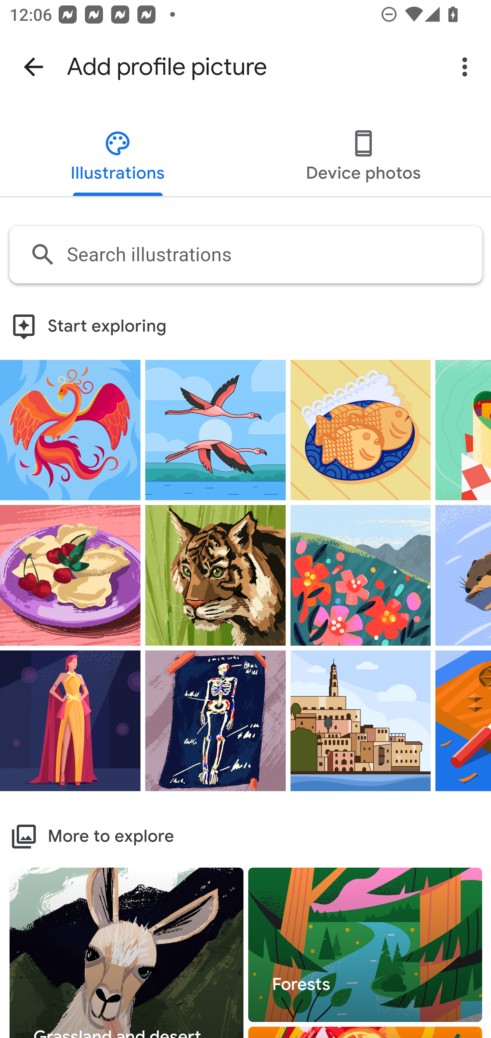  What do you see at coordinates (70, 720) in the screenshot?
I see `Person wearing an evening gown` at bounding box center [70, 720].